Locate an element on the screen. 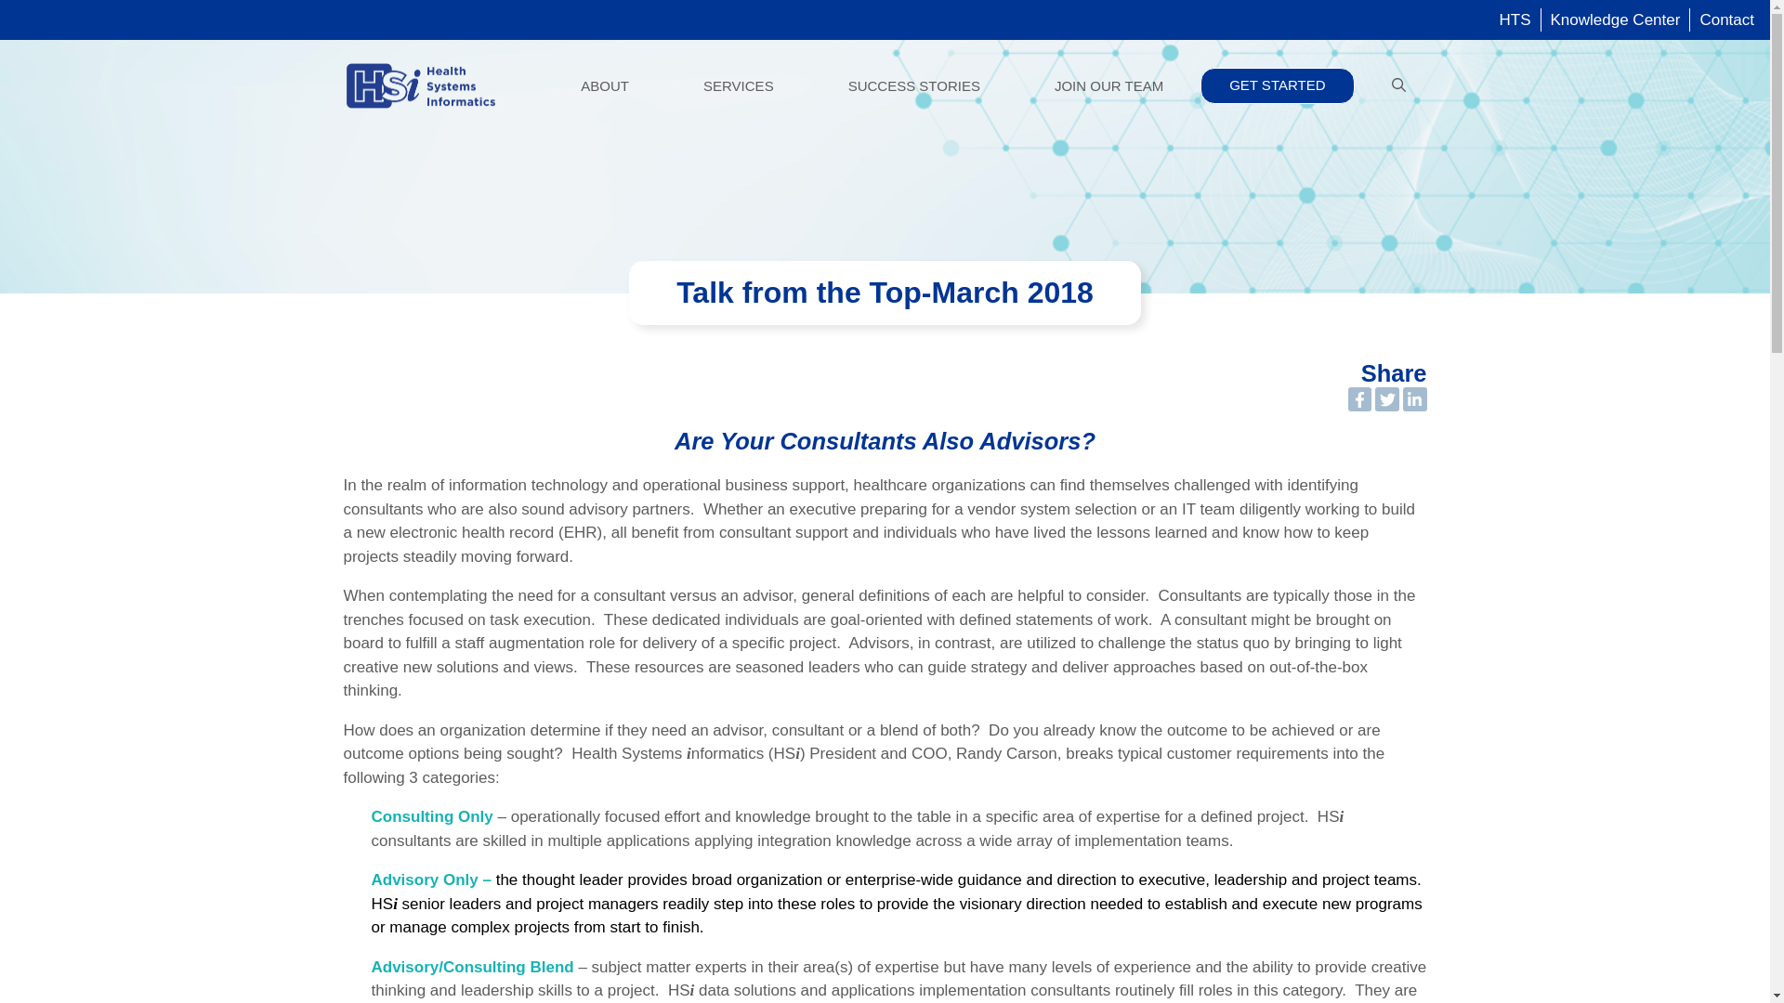 The height and width of the screenshot is (1003, 1784). SERVICES is located at coordinates (738, 85).